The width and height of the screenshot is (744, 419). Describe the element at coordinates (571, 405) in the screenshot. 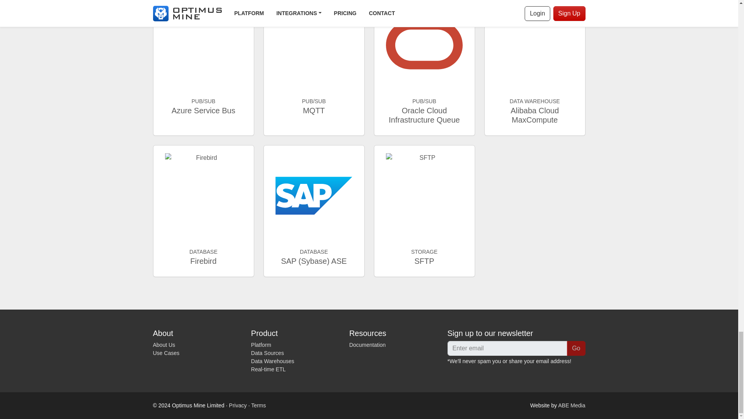

I see `Web Design Brighton` at that location.